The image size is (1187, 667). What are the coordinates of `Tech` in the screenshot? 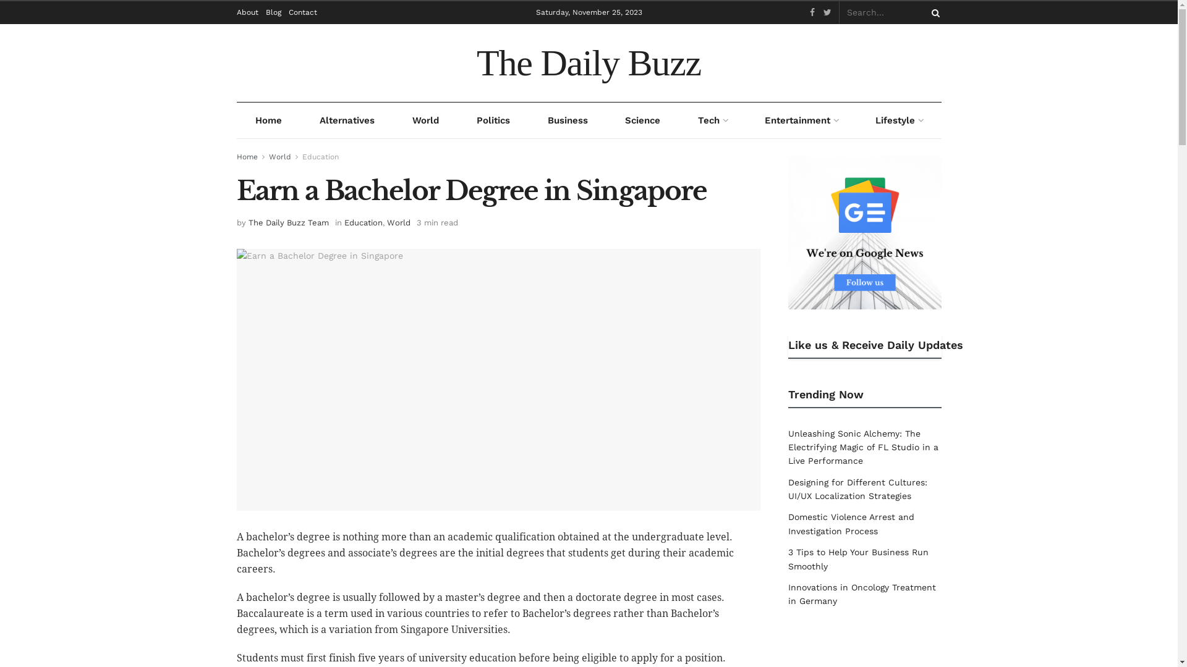 It's located at (713, 120).